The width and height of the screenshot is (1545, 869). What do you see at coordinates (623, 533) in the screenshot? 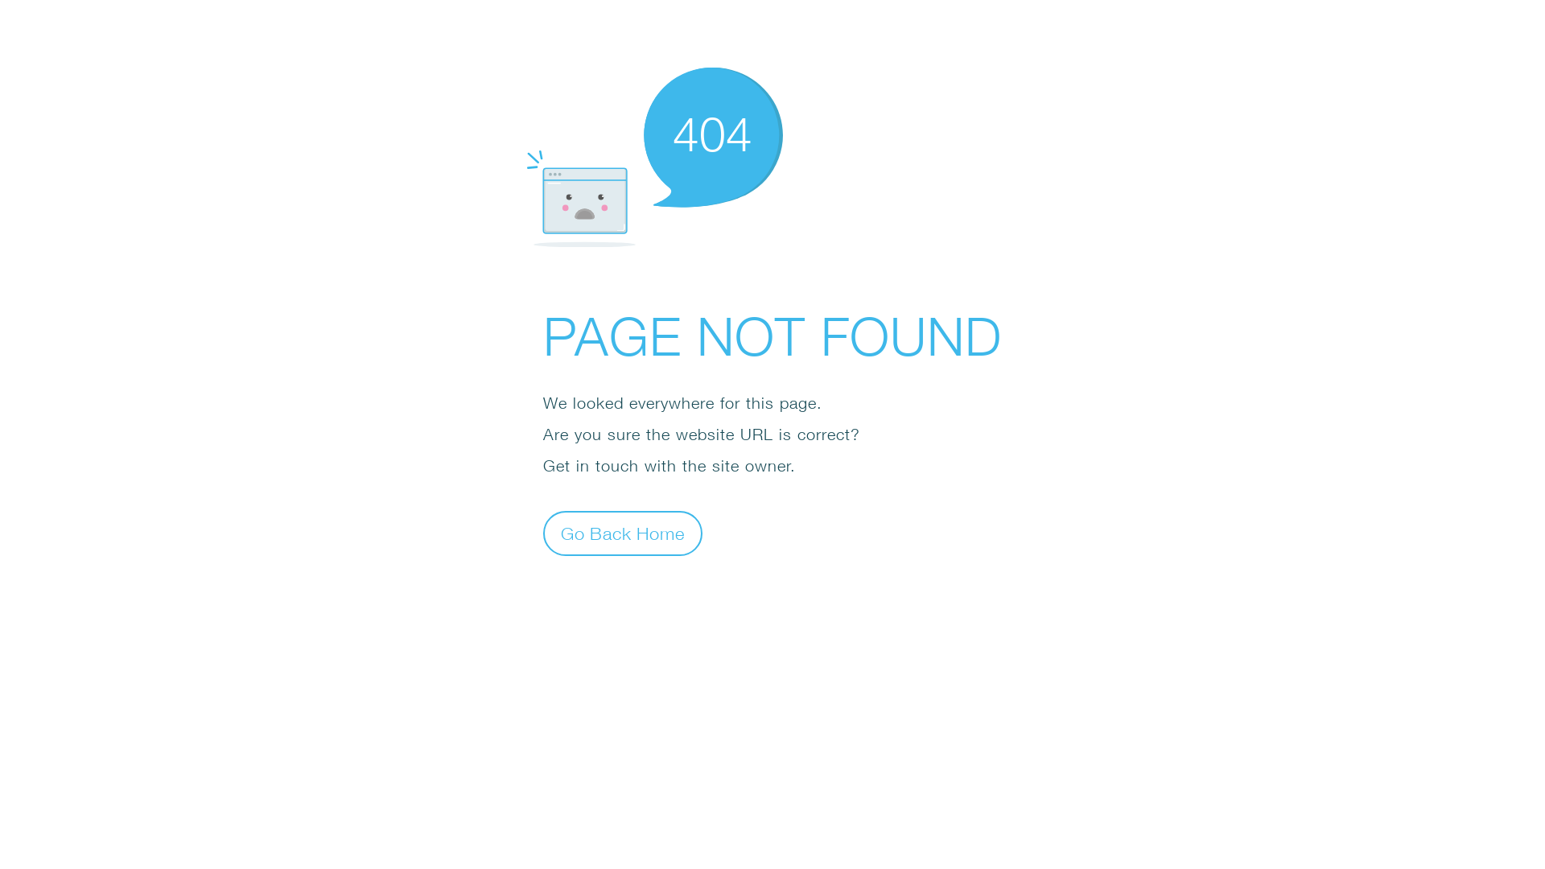
I see `Go Back Home` at bounding box center [623, 533].